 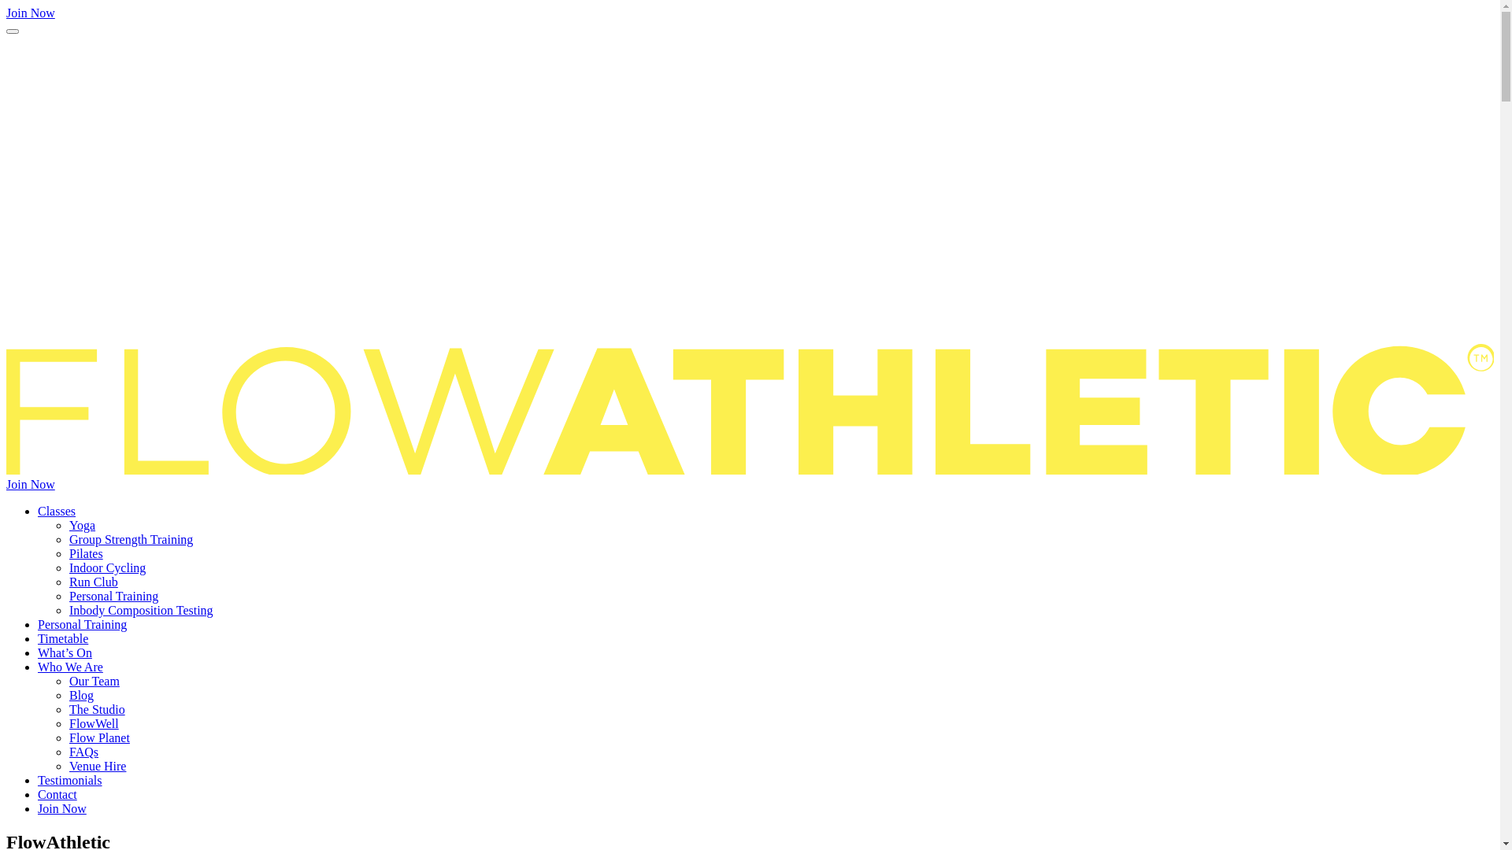 I want to click on Inbody Composition Testing, so click(x=142, y=611).